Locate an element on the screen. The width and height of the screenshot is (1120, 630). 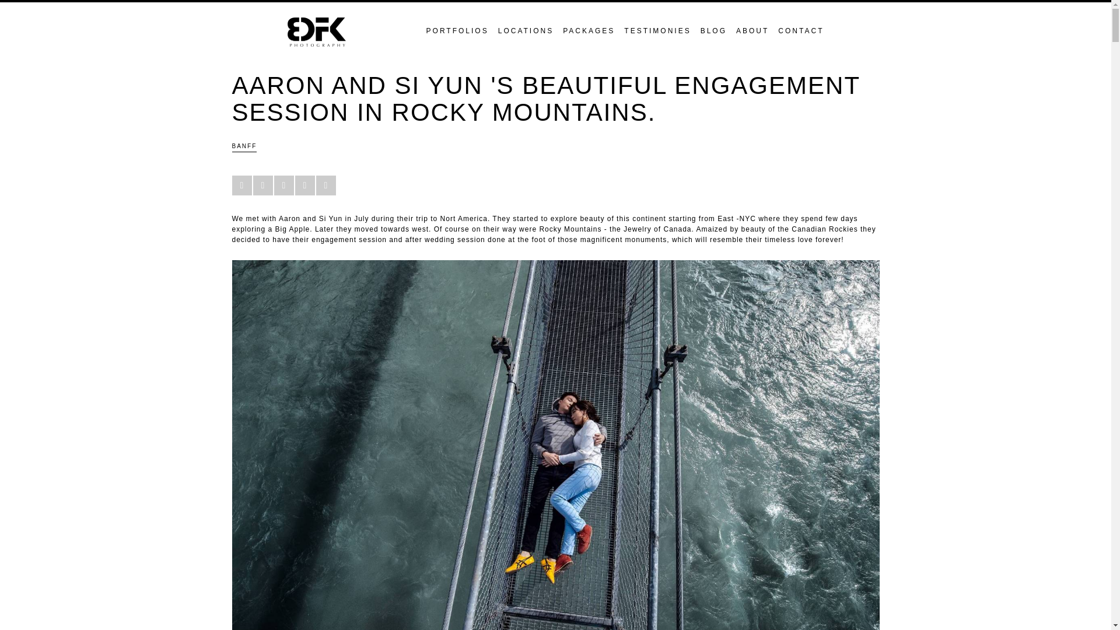
BLOG is located at coordinates (709, 31).